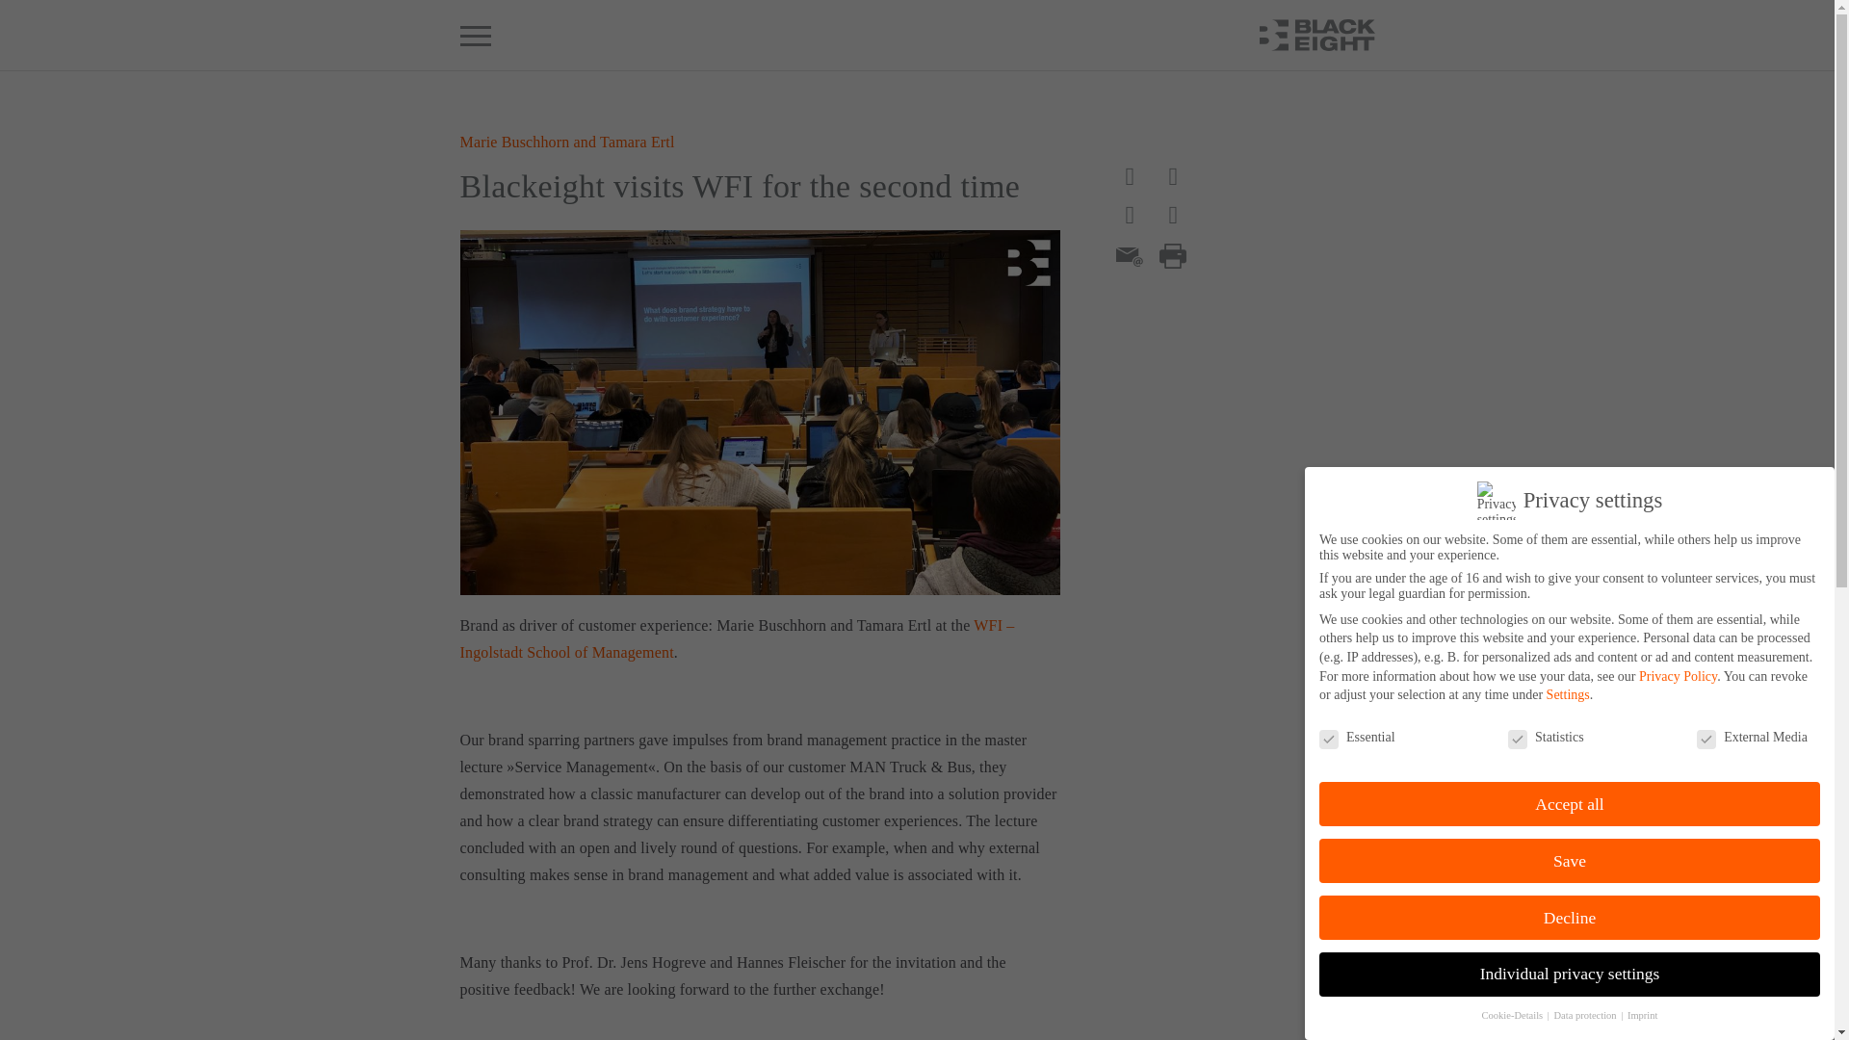 The image size is (1849, 1040). Describe the element at coordinates (514, 142) in the screenshot. I see `Marie Buschhorn` at that location.